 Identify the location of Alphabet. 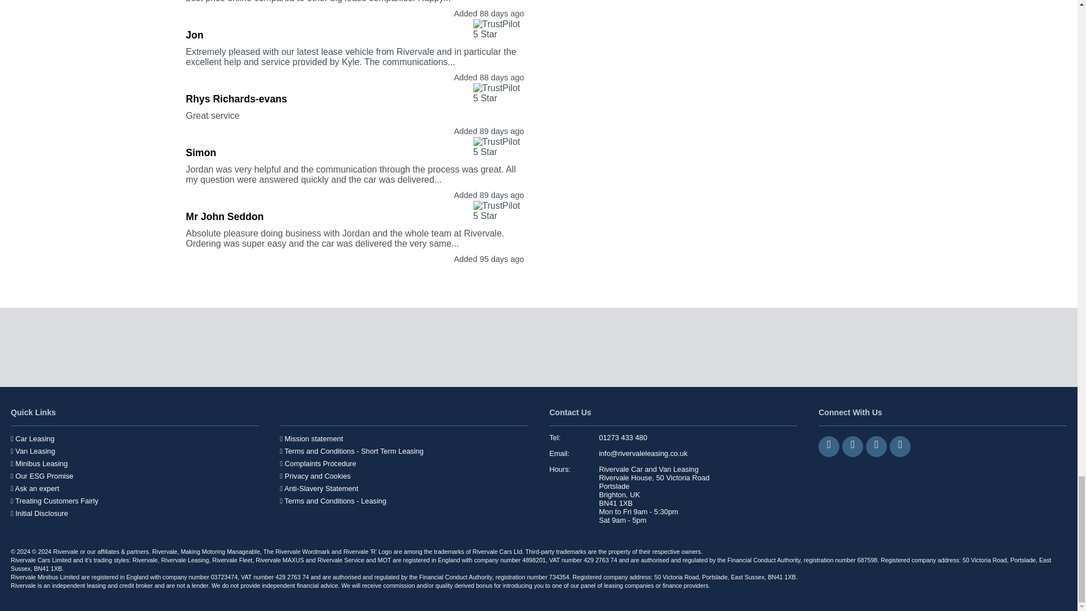
(248, 347).